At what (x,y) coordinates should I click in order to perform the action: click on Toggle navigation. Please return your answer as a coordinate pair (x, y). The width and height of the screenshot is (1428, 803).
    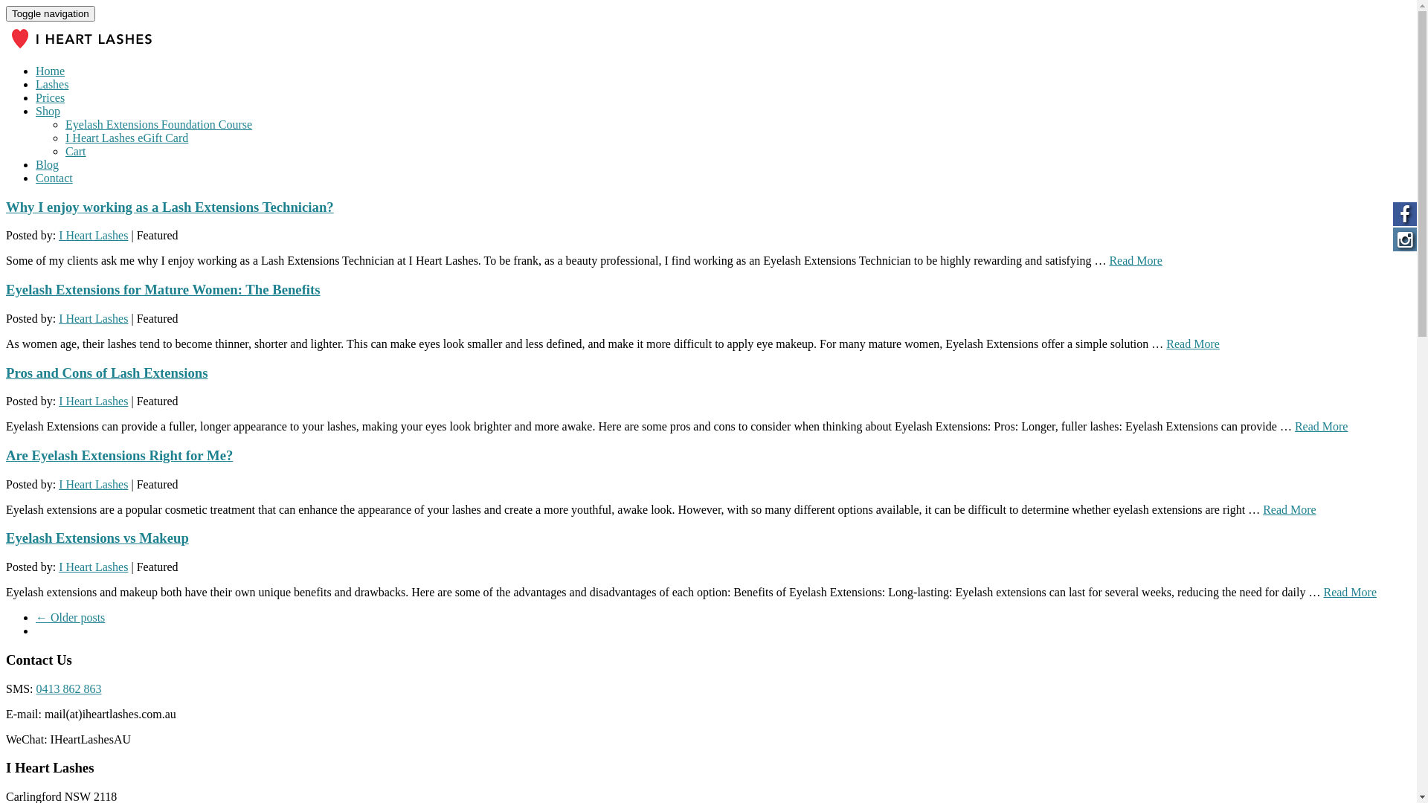
    Looking at the image, I should click on (51, 13).